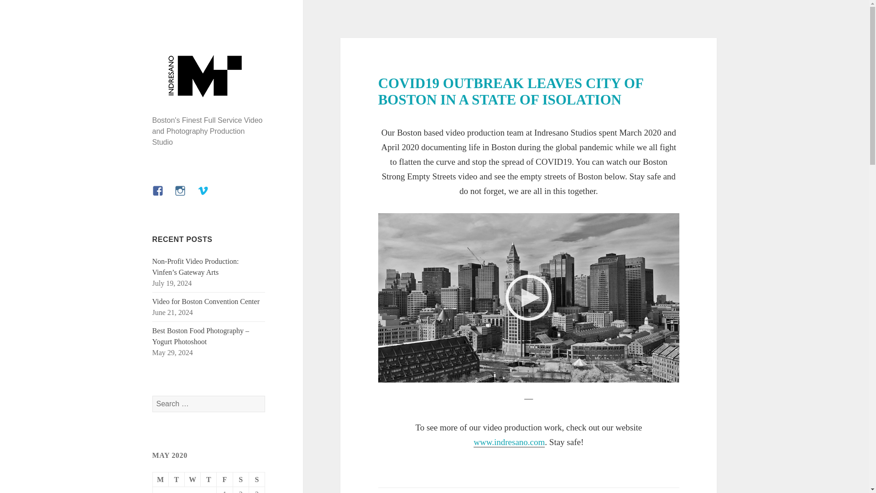 The width and height of the screenshot is (876, 493). I want to click on Video for Boston Convention Center, so click(206, 301).